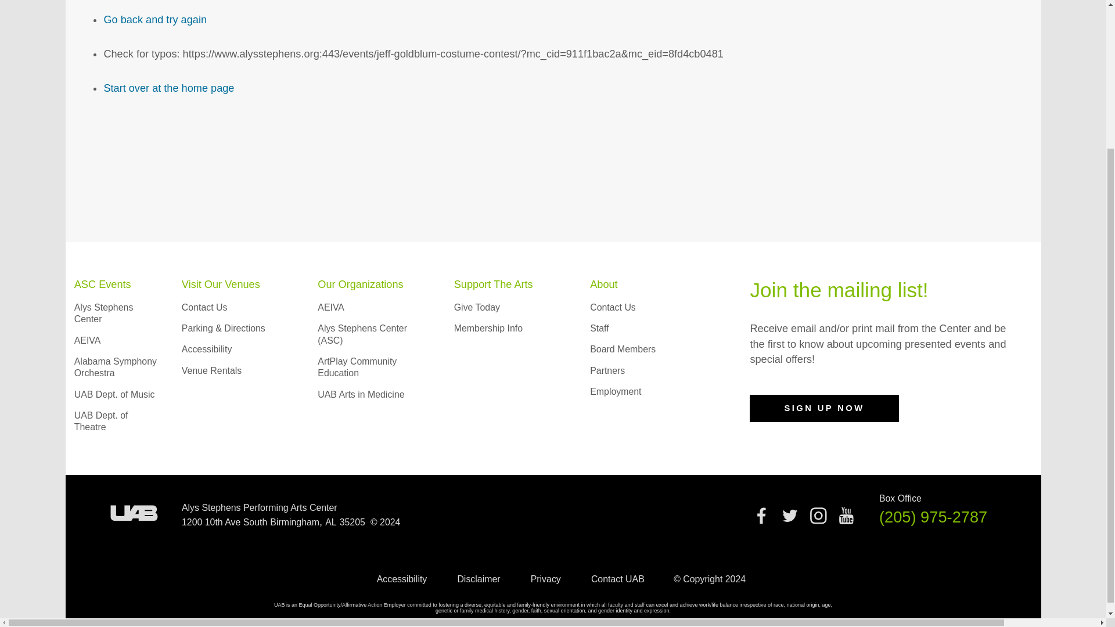 The width and height of the screenshot is (1115, 627). Describe the element at coordinates (846, 520) in the screenshot. I see `Youtube` at that location.